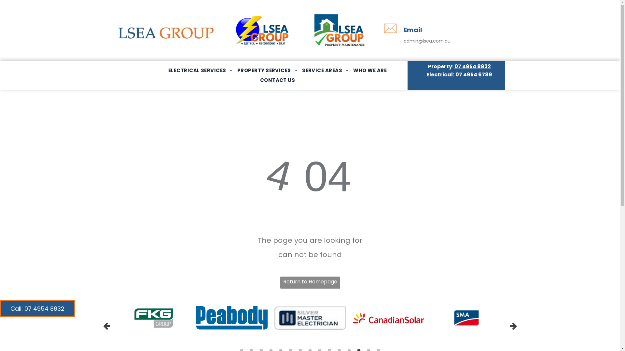  What do you see at coordinates (310, 318) in the screenshot?
I see `https://masterelectricians.com.au/membership-package/pricing` at bounding box center [310, 318].